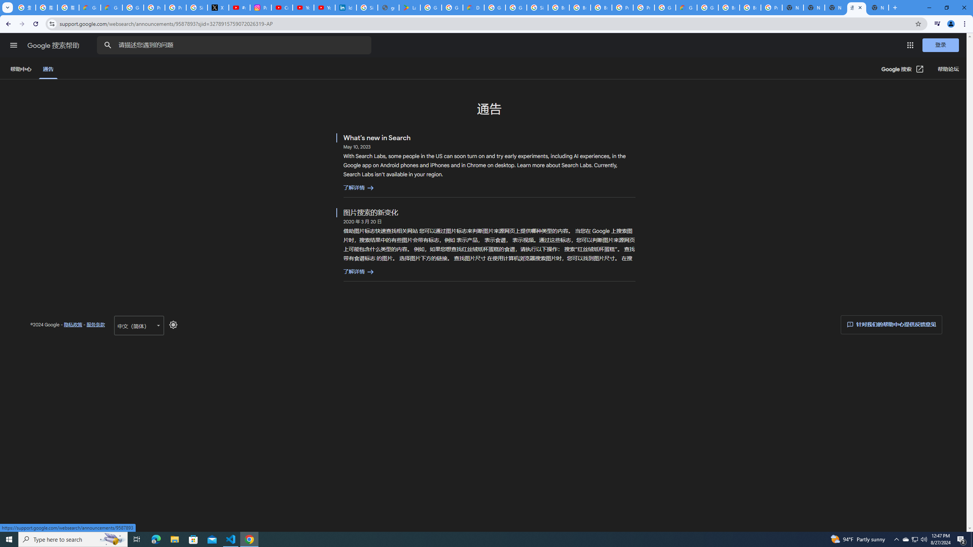  What do you see at coordinates (580, 8) in the screenshot?
I see `Browse Chrome as a guest - Computer - Google Chrome Help` at bounding box center [580, 8].